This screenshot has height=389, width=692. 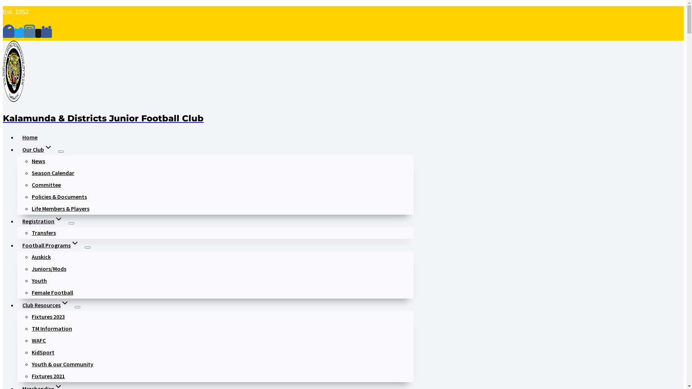 What do you see at coordinates (38, 33) in the screenshot?
I see `Email` at bounding box center [38, 33].